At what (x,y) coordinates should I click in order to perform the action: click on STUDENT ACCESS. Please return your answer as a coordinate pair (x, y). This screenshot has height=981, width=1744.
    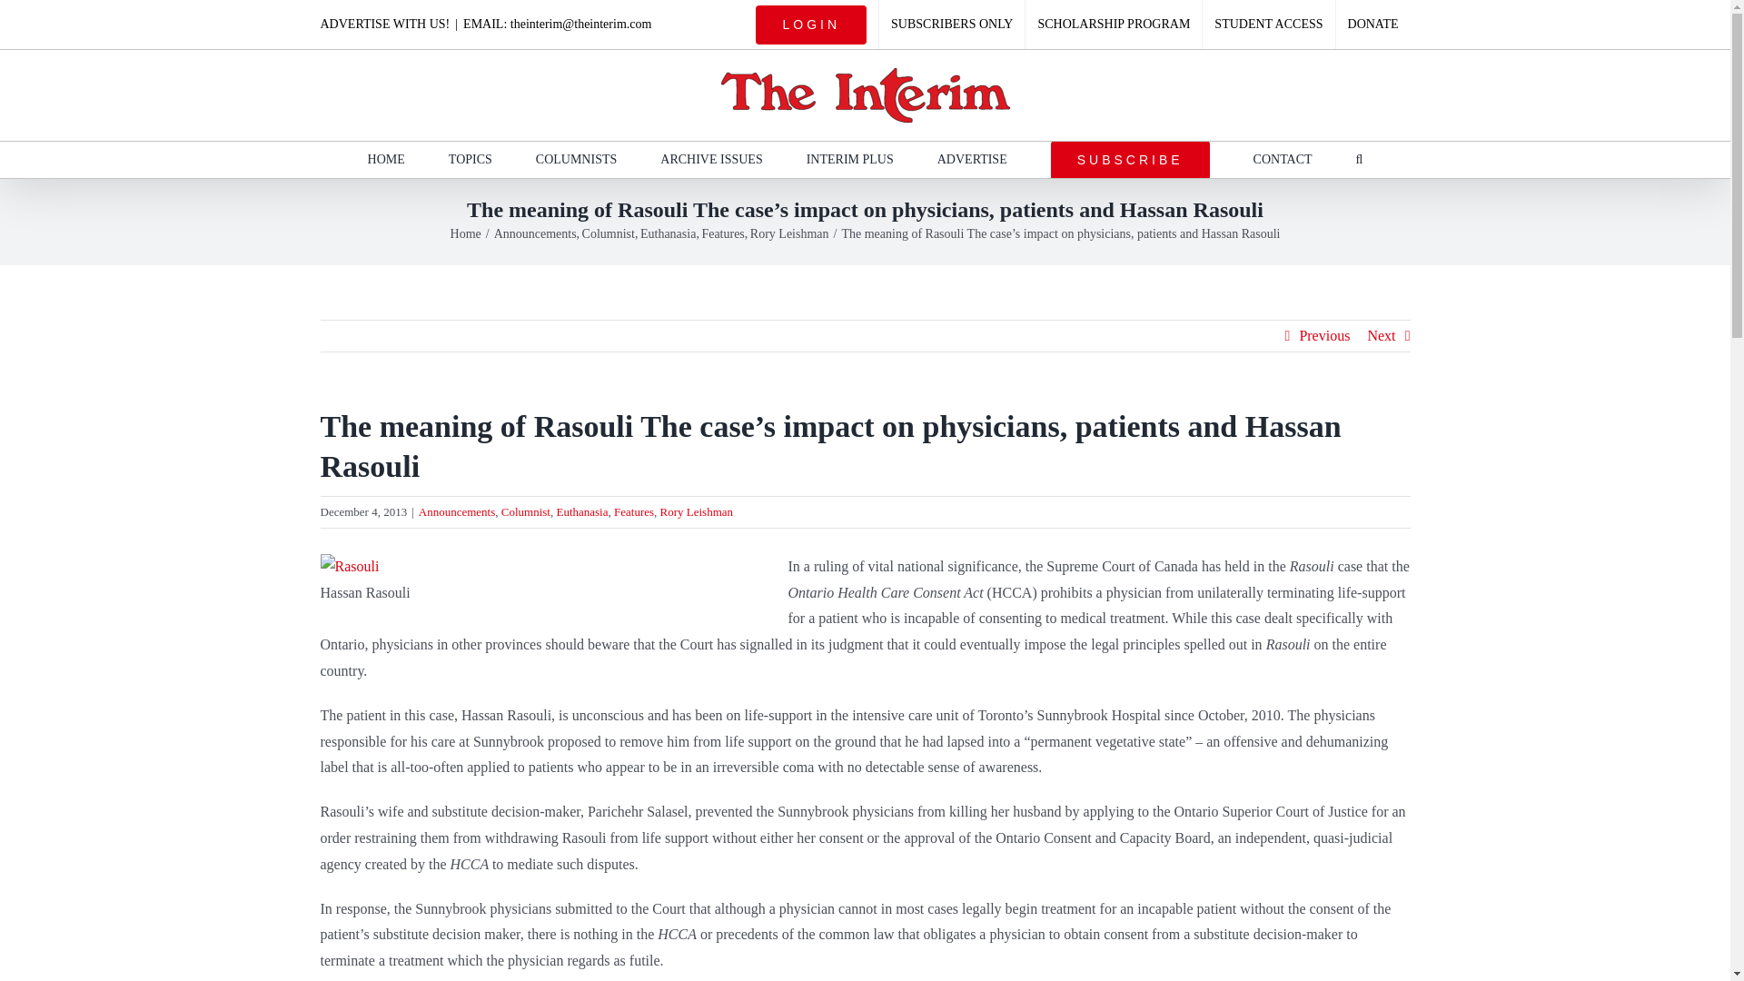
    Looking at the image, I should click on (1268, 25).